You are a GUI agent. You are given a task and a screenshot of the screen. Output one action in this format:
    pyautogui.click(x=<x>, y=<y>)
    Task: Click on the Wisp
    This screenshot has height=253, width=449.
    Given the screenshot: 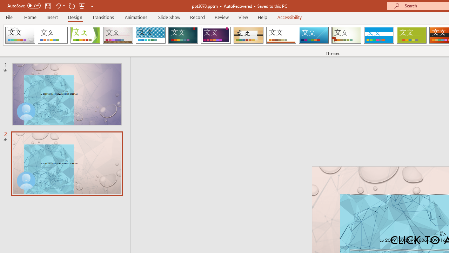 What is the action you would take?
    pyautogui.click(x=346, y=35)
    